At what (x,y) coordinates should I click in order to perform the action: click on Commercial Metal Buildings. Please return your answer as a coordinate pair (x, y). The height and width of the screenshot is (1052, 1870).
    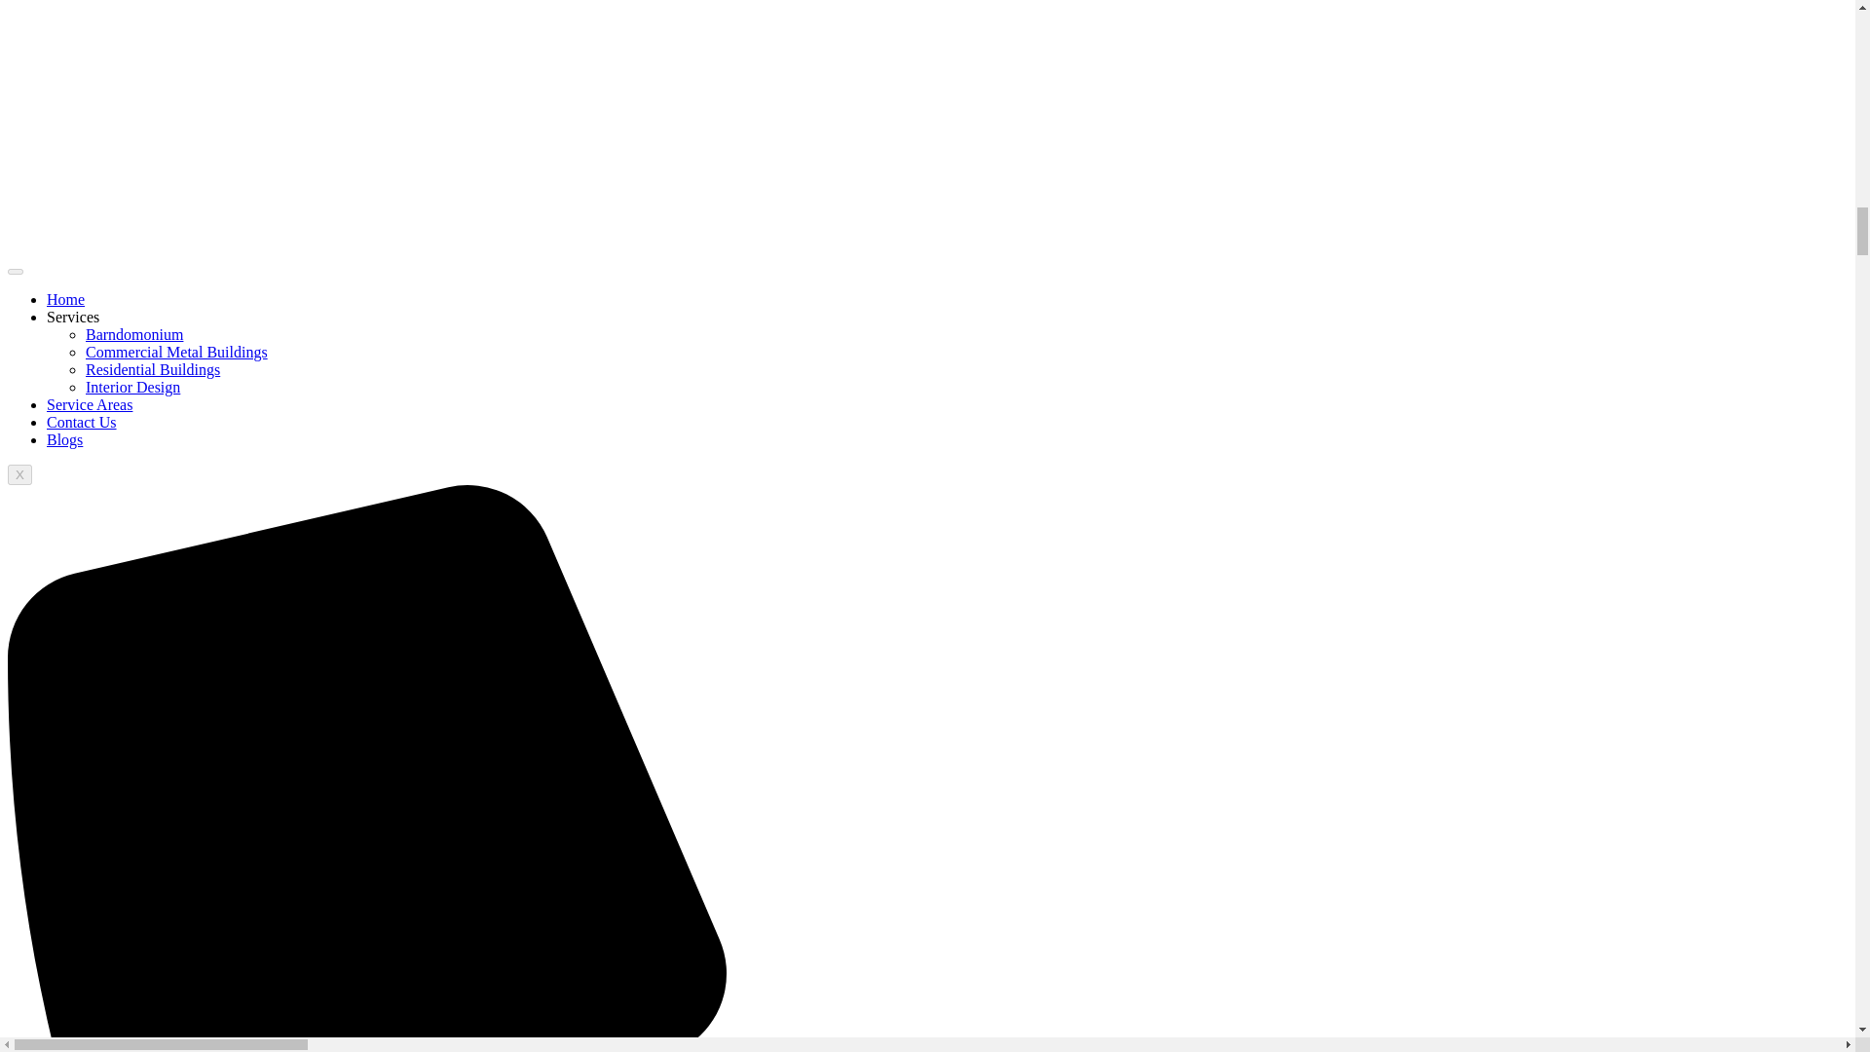
    Looking at the image, I should click on (176, 353).